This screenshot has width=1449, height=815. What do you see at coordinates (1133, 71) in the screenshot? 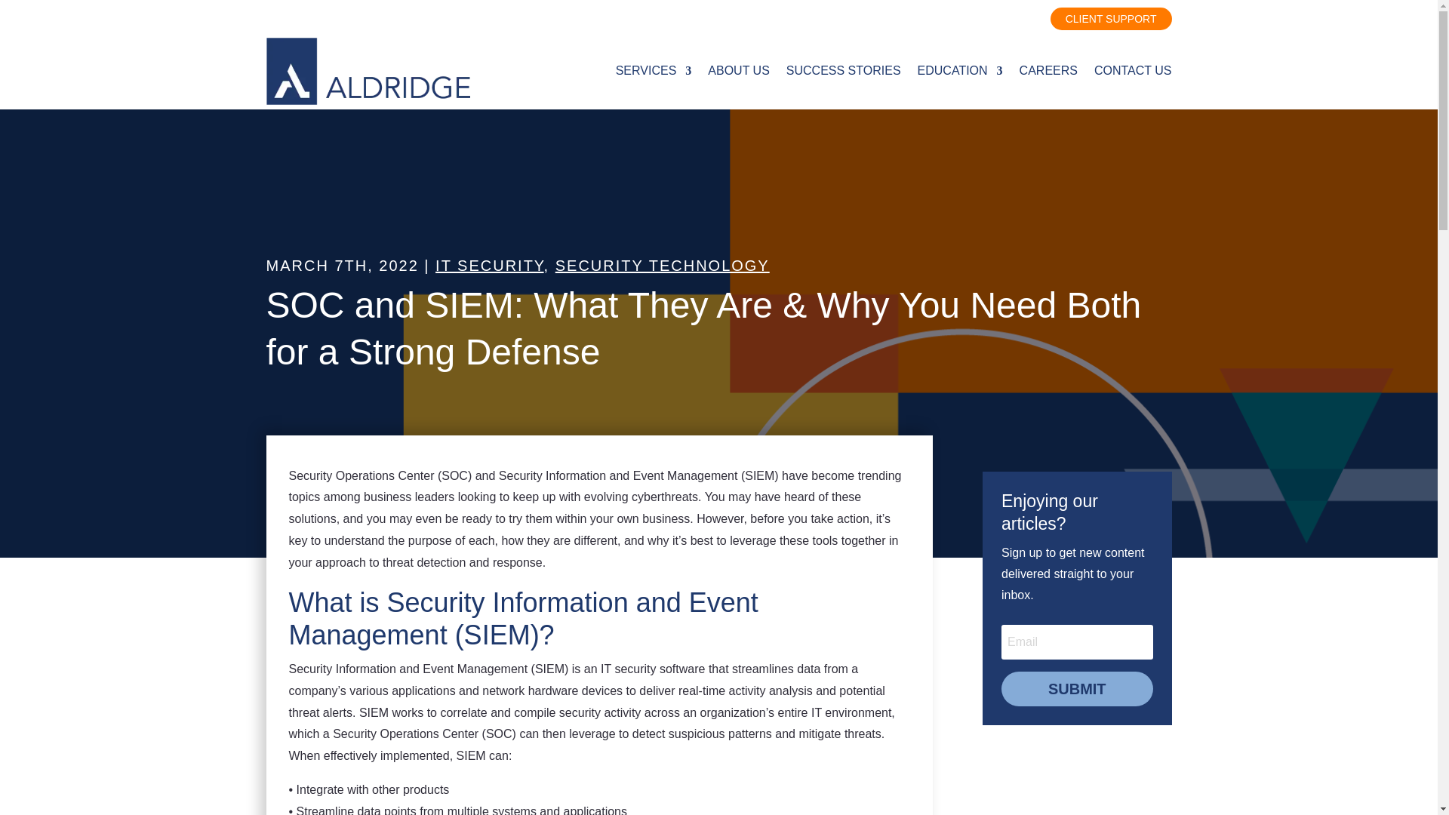
I see `Contact Aldridge` at bounding box center [1133, 71].